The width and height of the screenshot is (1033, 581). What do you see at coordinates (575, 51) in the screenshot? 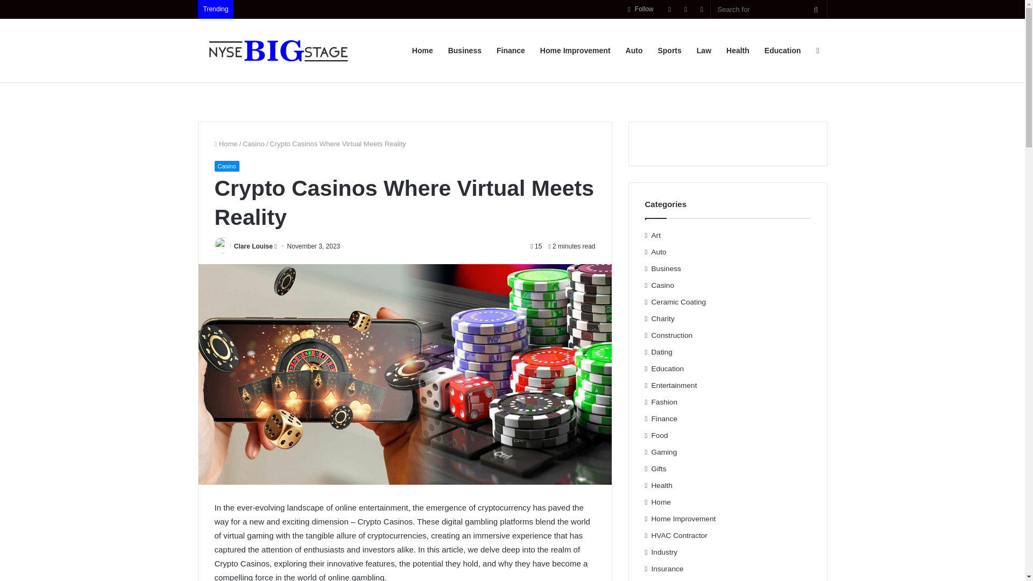
I see `Home Improvement` at bounding box center [575, 51].